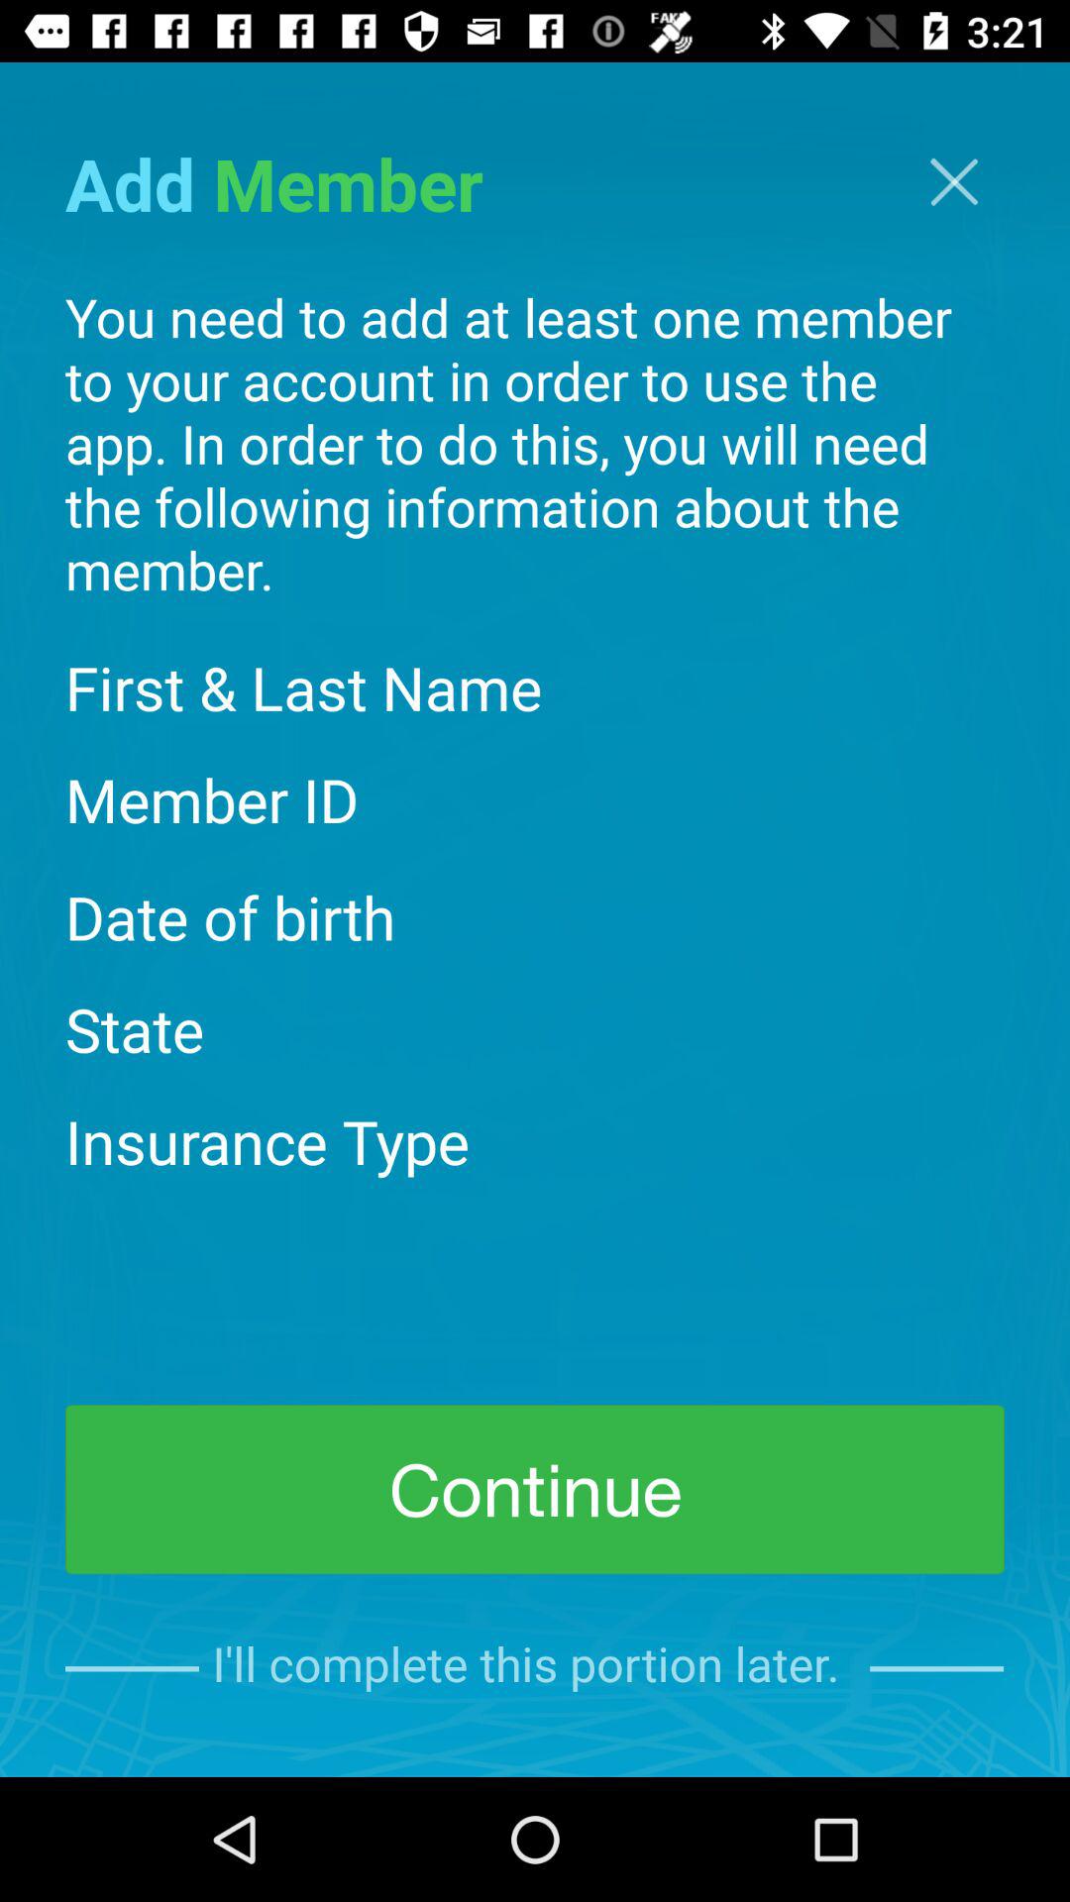  What do you see at coordinates (534, 1668) in the screenshot?
I see `tap the icon below the continue` at bounding box center [534, 1668].